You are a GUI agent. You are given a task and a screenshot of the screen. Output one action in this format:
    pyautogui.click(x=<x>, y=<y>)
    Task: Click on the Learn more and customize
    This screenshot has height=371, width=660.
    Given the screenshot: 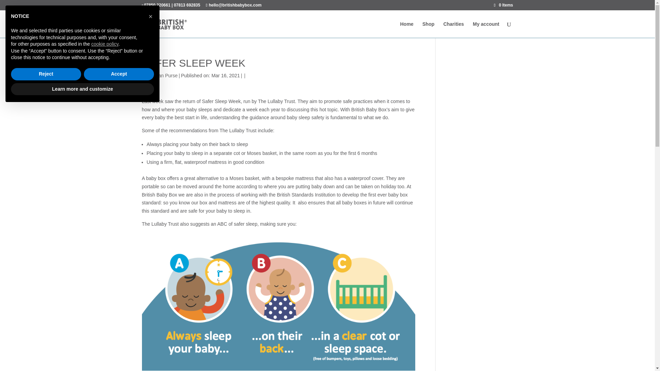 What is the action you would take?
    pyautogui.click(x=82, y=89)
    